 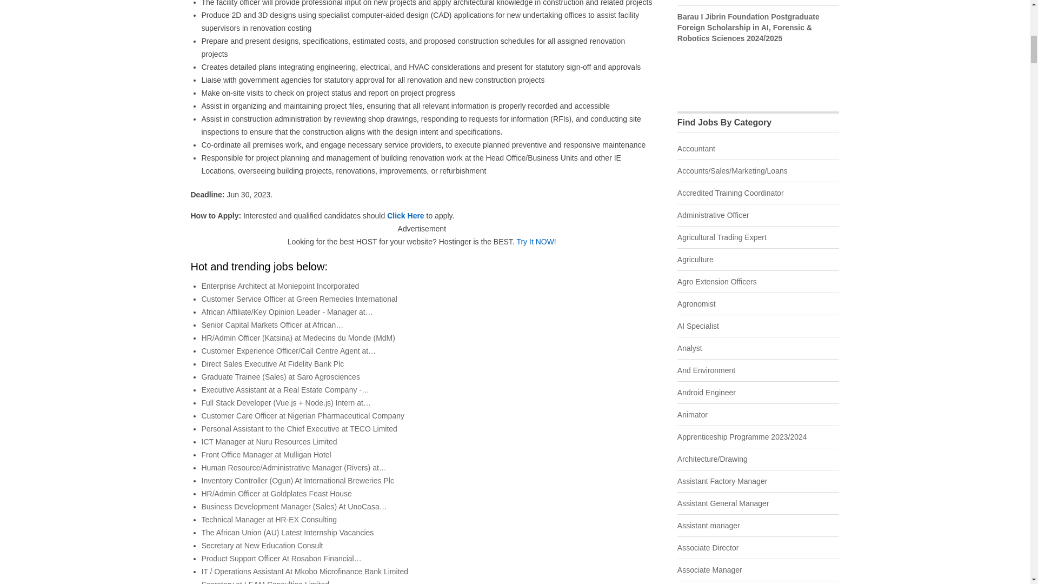 What do you see at coordinates (280, 286) in the screenshot?
I see `Enterprise Architect at Moniepoint Incorporated` at bounding box center [280, 286].